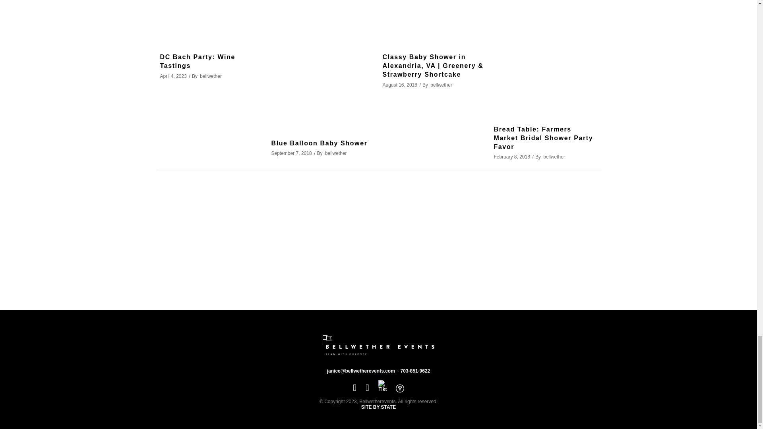 The image size is (763, 429). Describe the element at coordinates (543, 138) in the screenshot. I see `Bread Table: Farmers Market Bridal Shower Party Favor` at that location.